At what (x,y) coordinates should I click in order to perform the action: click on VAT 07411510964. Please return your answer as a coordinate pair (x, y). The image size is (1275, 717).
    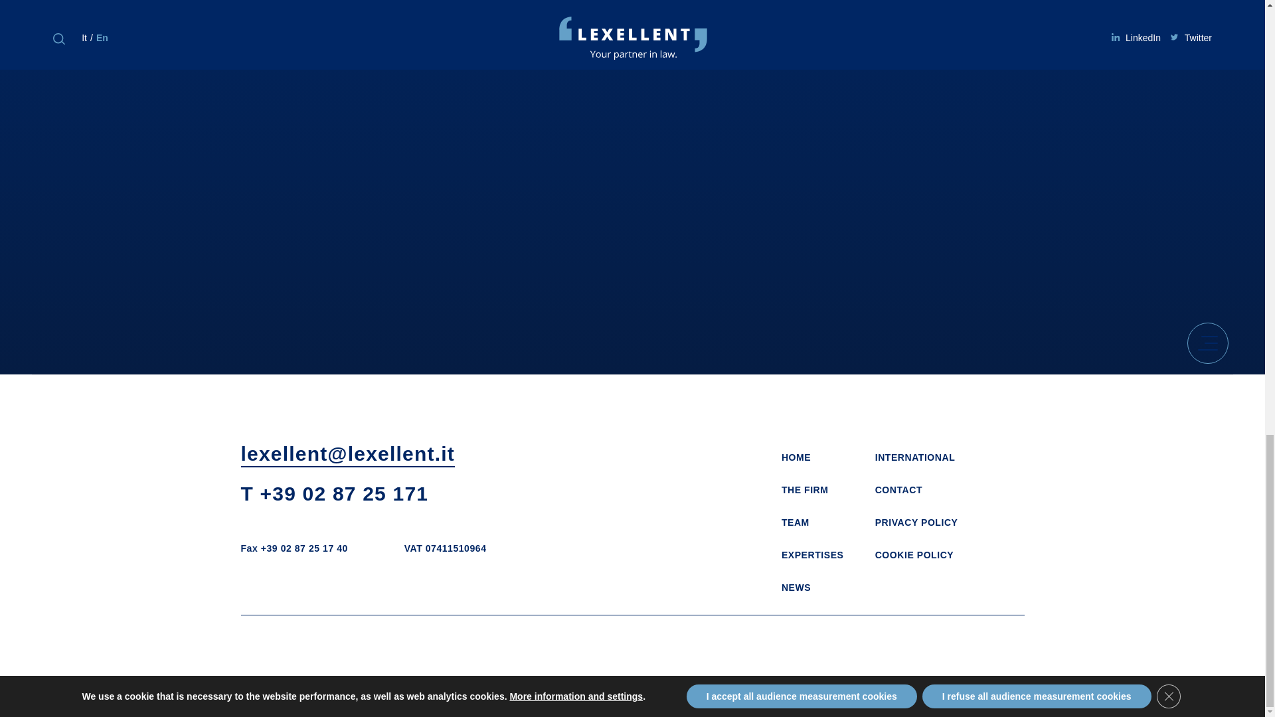
    Looking at the image, I should click on (445, 548).